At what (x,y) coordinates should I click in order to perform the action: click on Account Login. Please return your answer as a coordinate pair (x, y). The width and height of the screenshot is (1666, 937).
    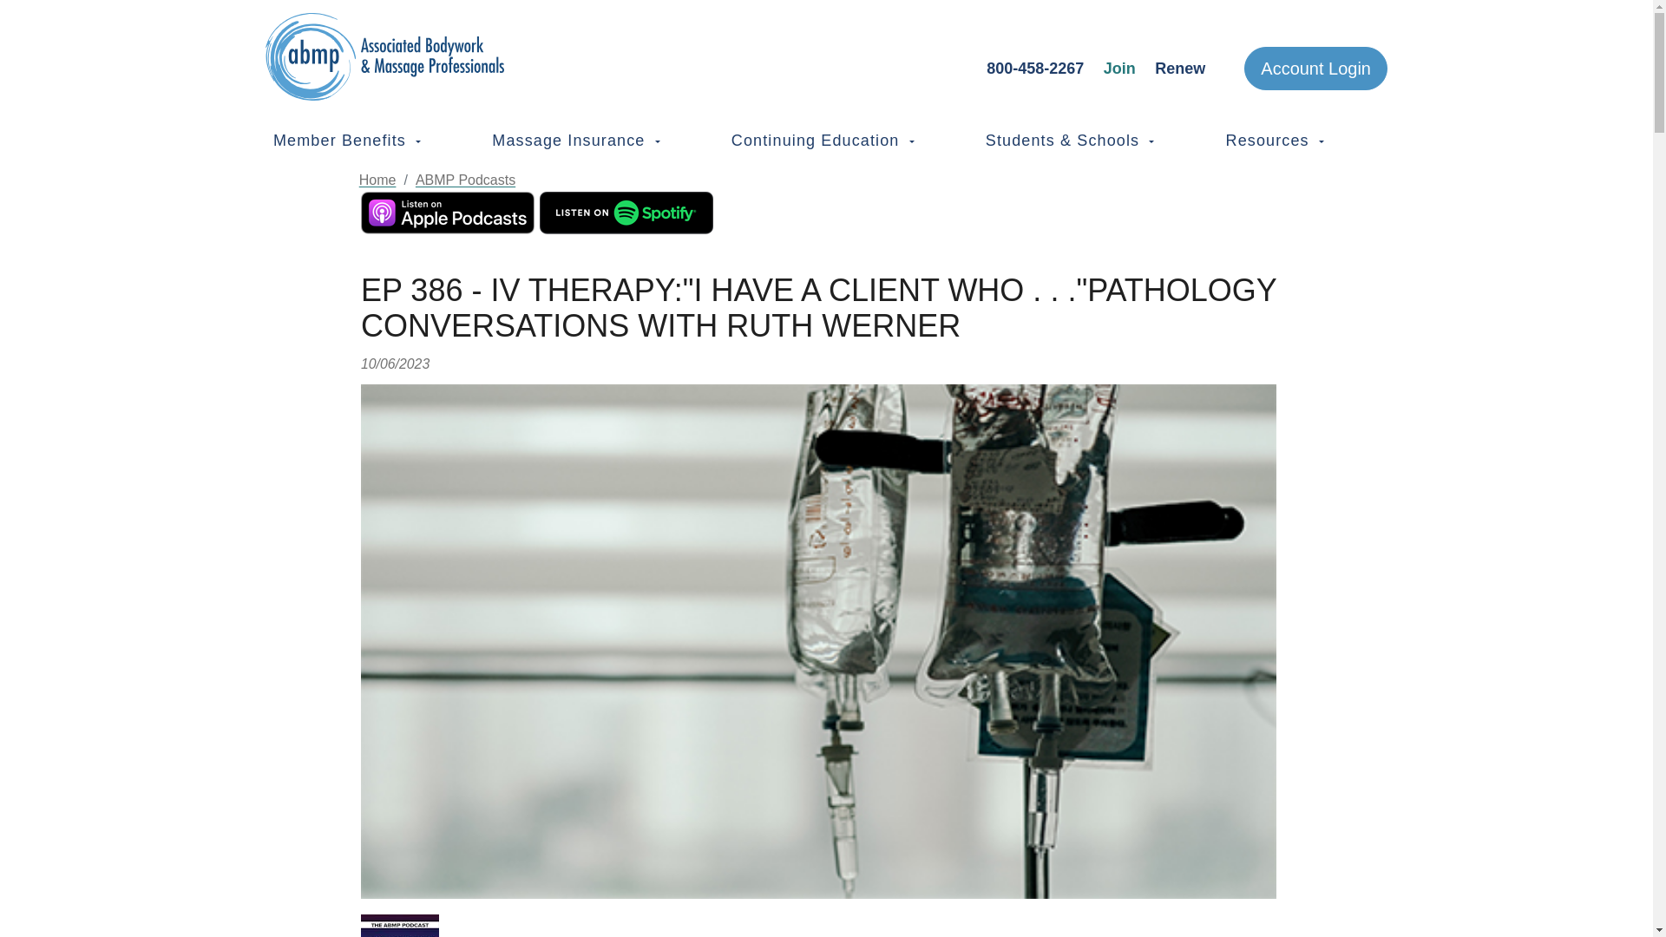
    Looking at the image, I should click on (1315, 68).